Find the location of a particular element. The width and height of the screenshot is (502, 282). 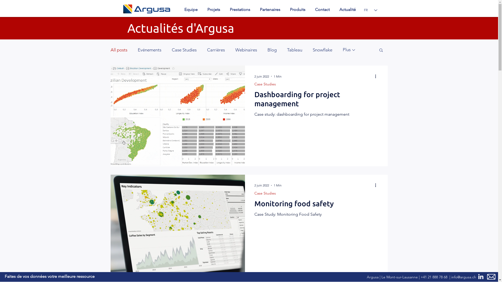

Argusa is located at coordinates (147, 9).